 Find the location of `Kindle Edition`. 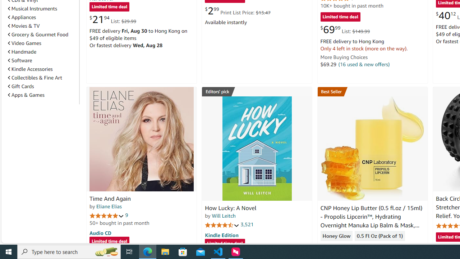

Kindle Edition is located at coordinates (221, 235).